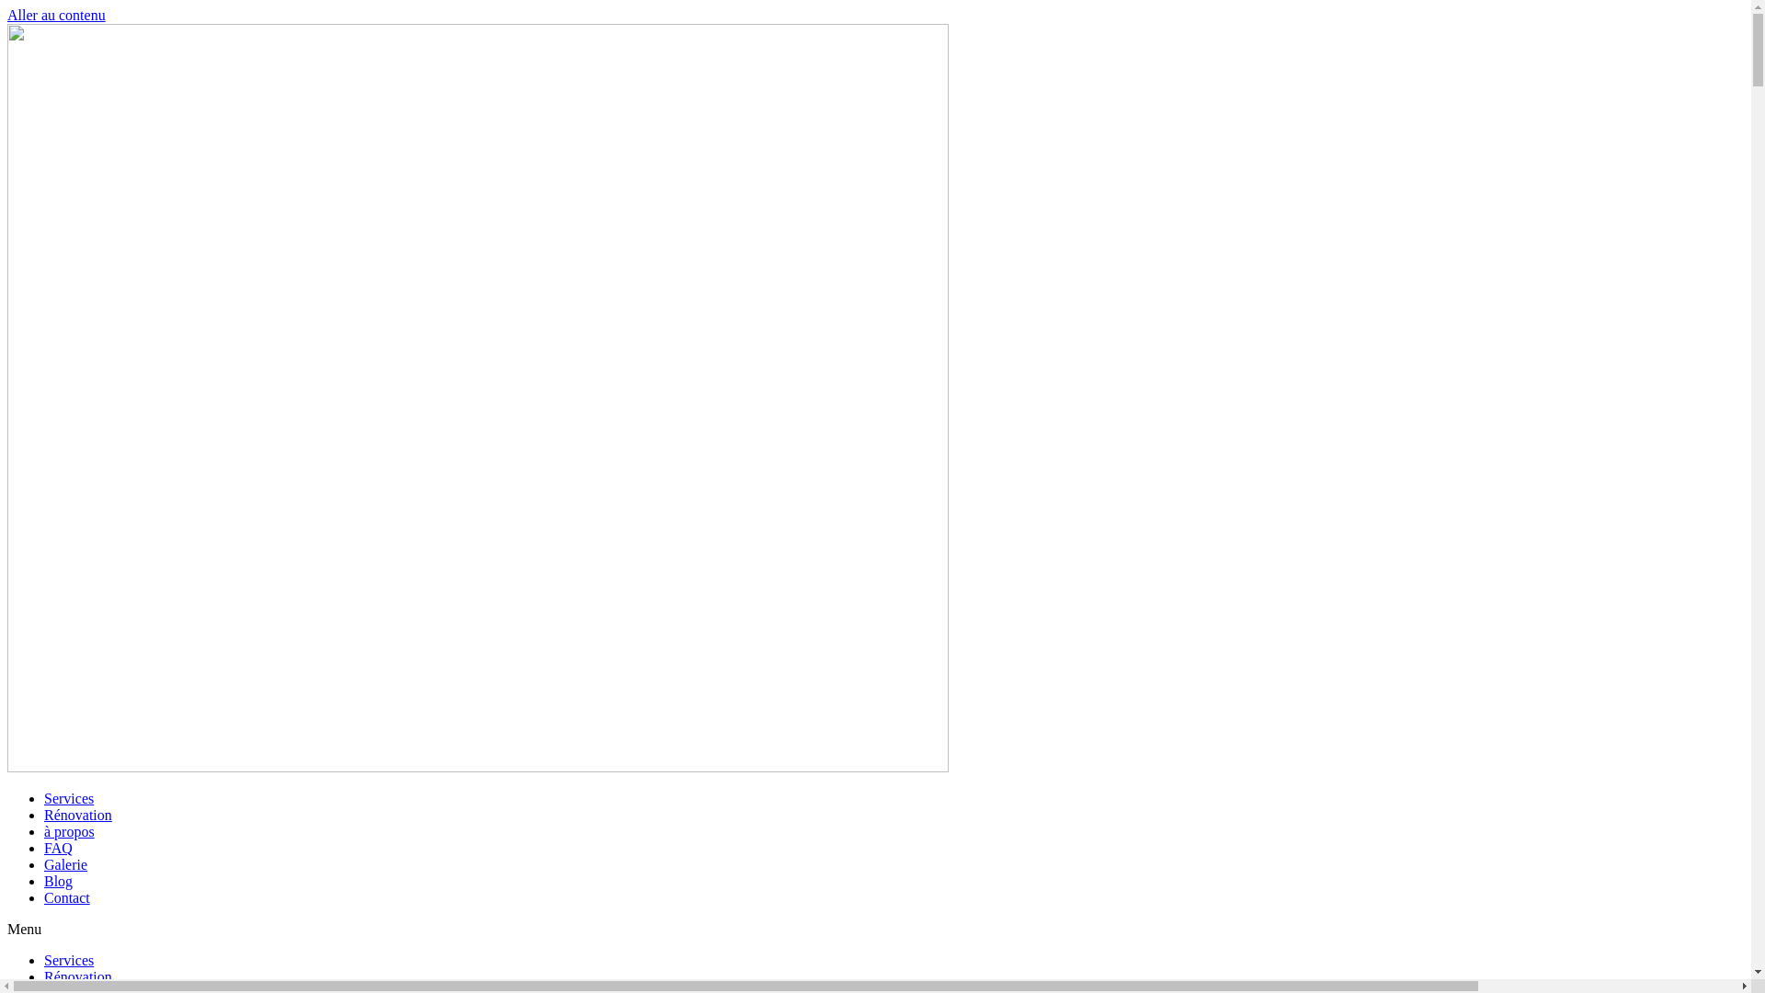  What do you see at coordinates (59, 881) in the screenshot?
I see `Blog` at bounding box center [59, 881].